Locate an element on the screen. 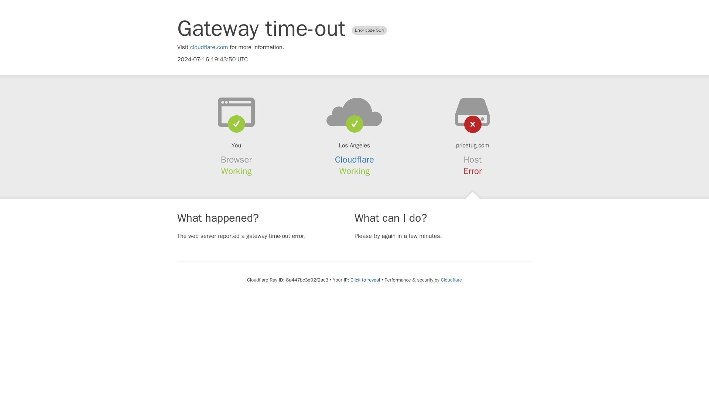 The width and height of the screenshot is (709, 399). Cloudflare is located at coordinates (451, 280).